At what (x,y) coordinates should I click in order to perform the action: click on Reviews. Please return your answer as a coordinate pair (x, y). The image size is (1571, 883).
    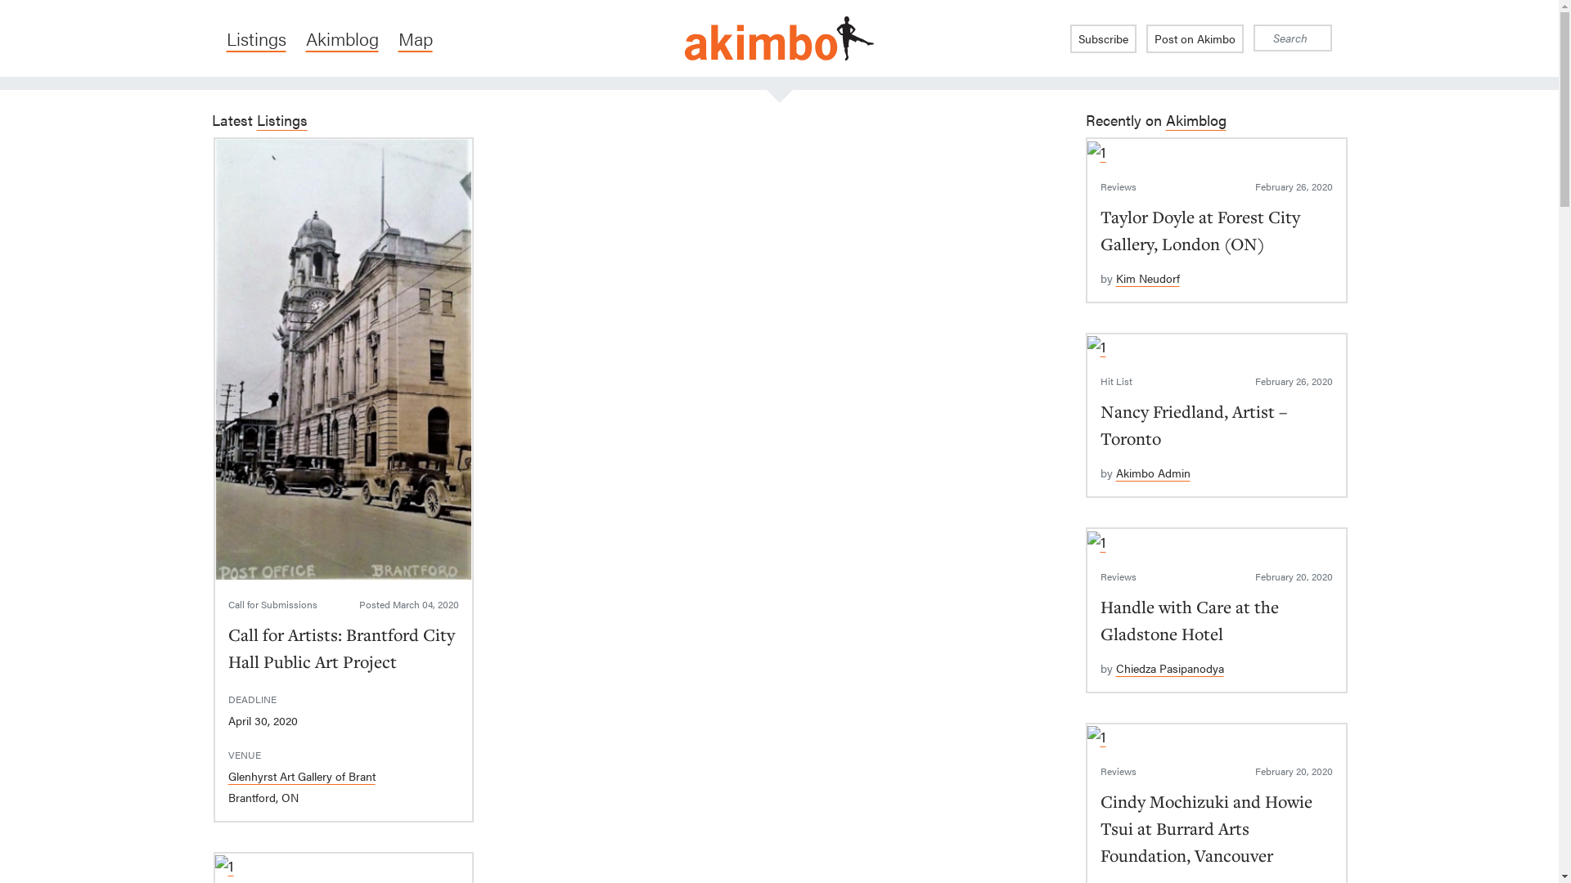
    Looking at the image, I should click on (1118, 771).